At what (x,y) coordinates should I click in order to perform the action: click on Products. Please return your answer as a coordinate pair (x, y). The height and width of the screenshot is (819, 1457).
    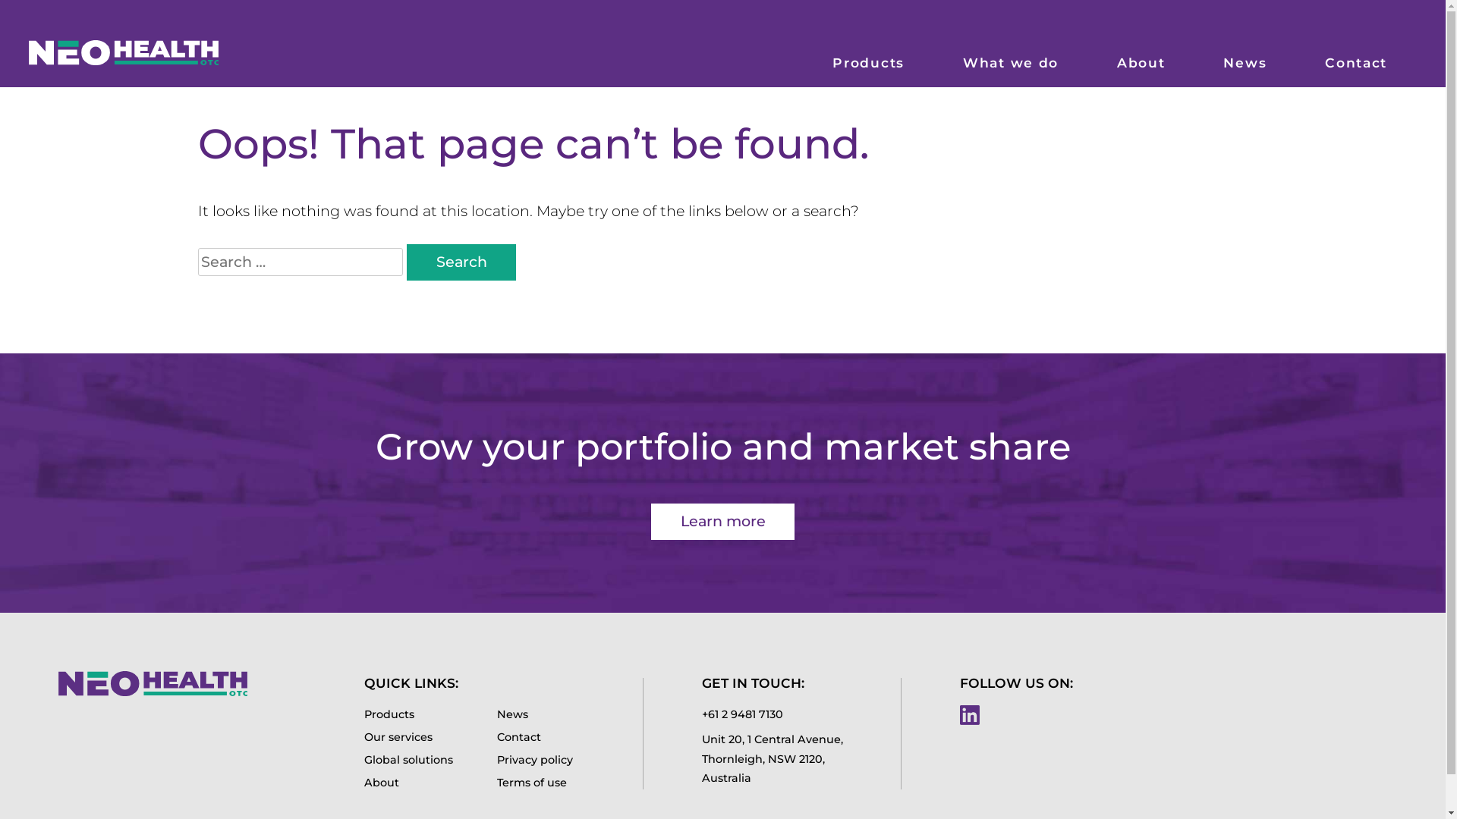
    Looking at the image, I should click on (869, 56).